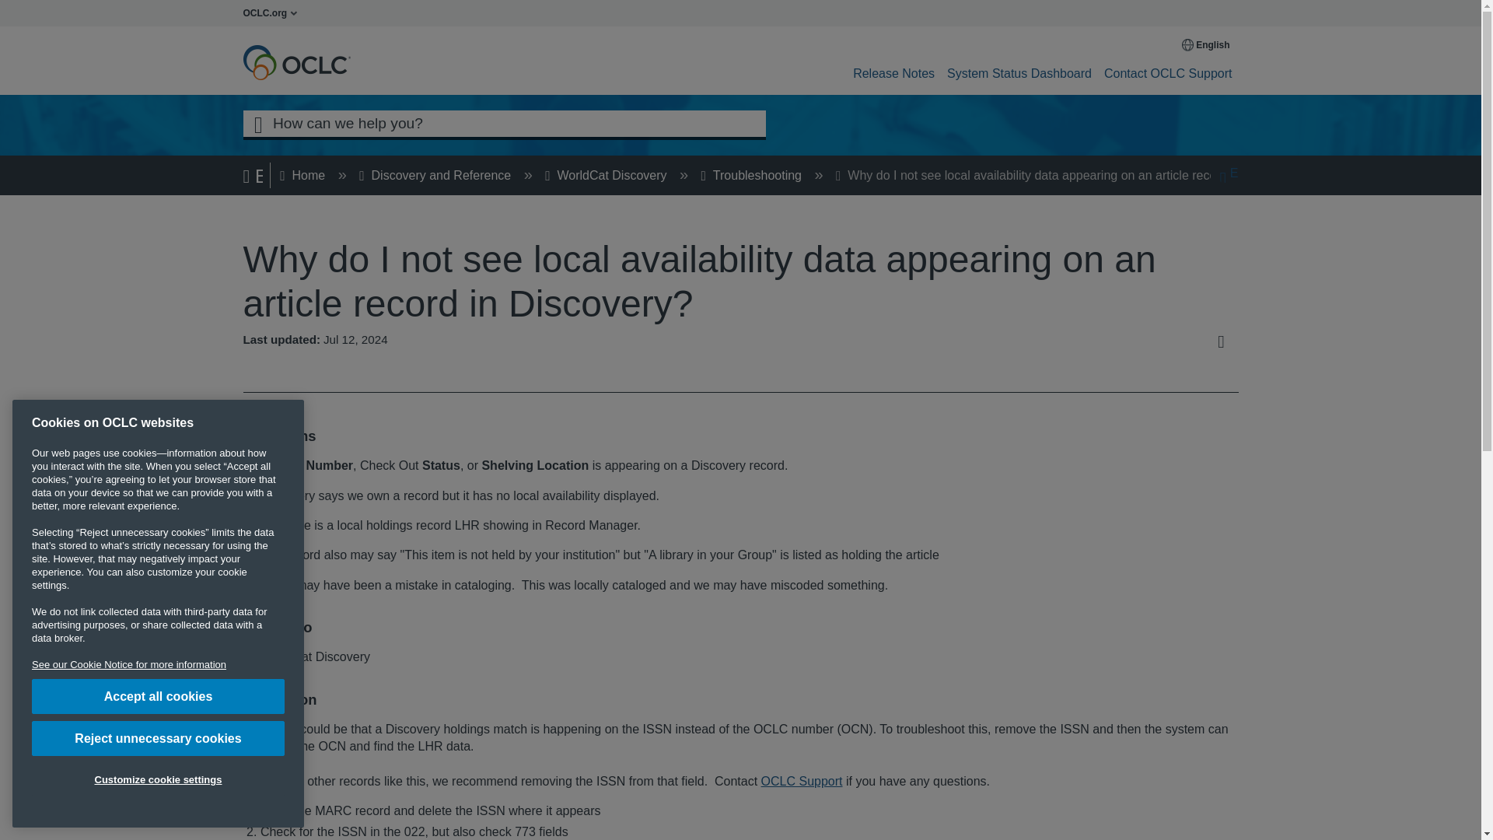  Describe the element at coordinates (893, 73) in the screenshot. I see `Release Notes` at that location.